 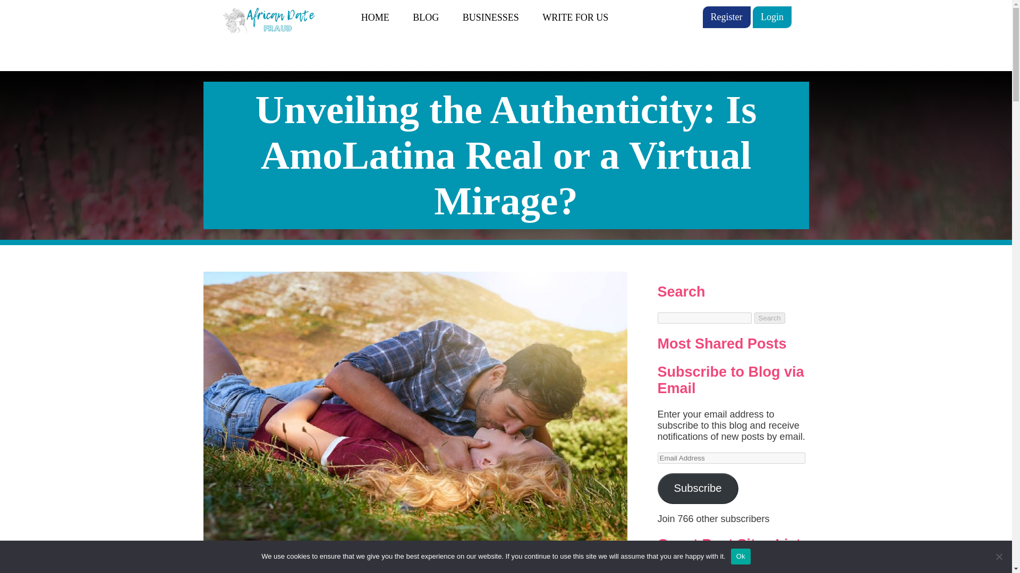 What do you see at coordinates (770, 318) in the screenshot?
I see `Search` at bounding box center [770, 318].